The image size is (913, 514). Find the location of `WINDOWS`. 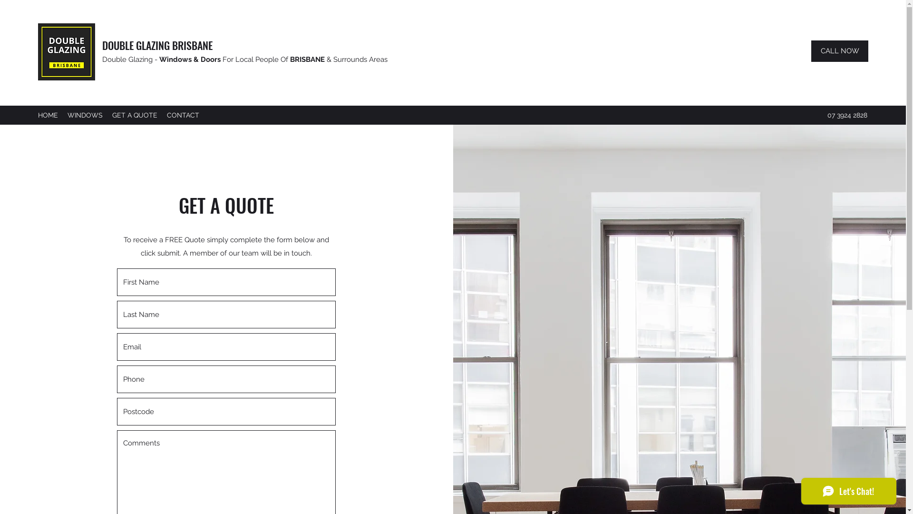

WINDOWS is located at coordinates (85, 115).